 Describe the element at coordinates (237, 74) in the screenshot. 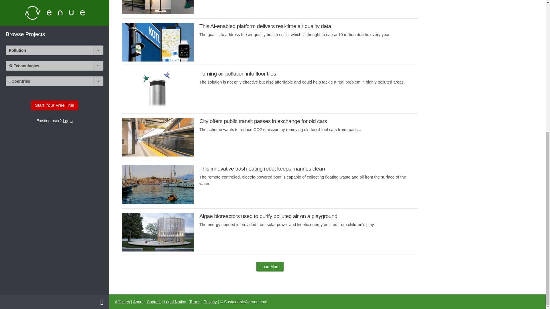

I see `Turning air pollution into floor tiles` at that location.